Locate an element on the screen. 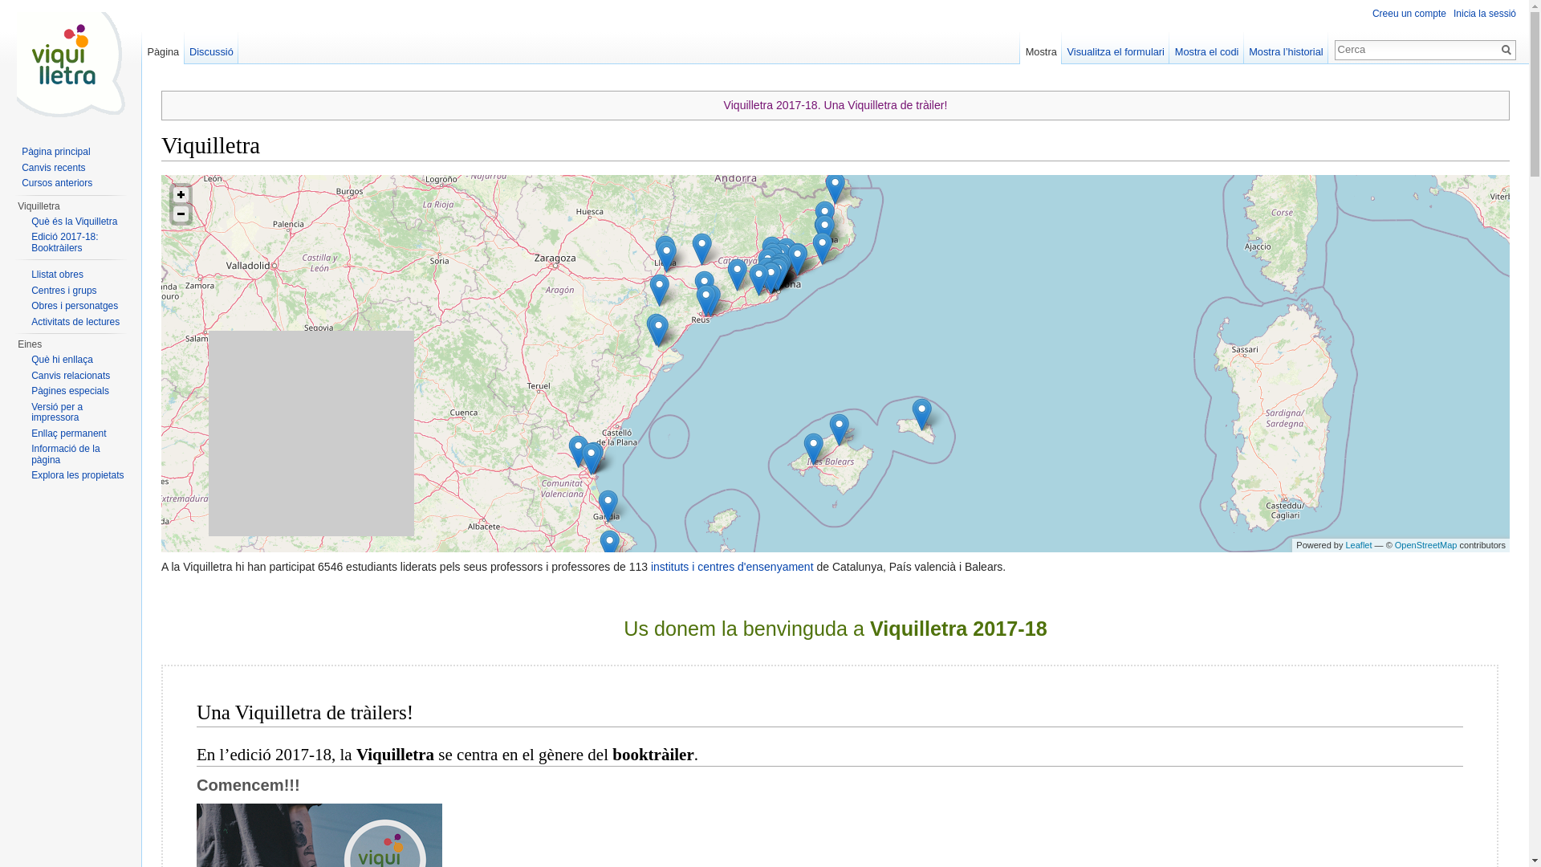 This screenshot has width=1541, height=867. Escola GEM is located at coordinates (798, 258).